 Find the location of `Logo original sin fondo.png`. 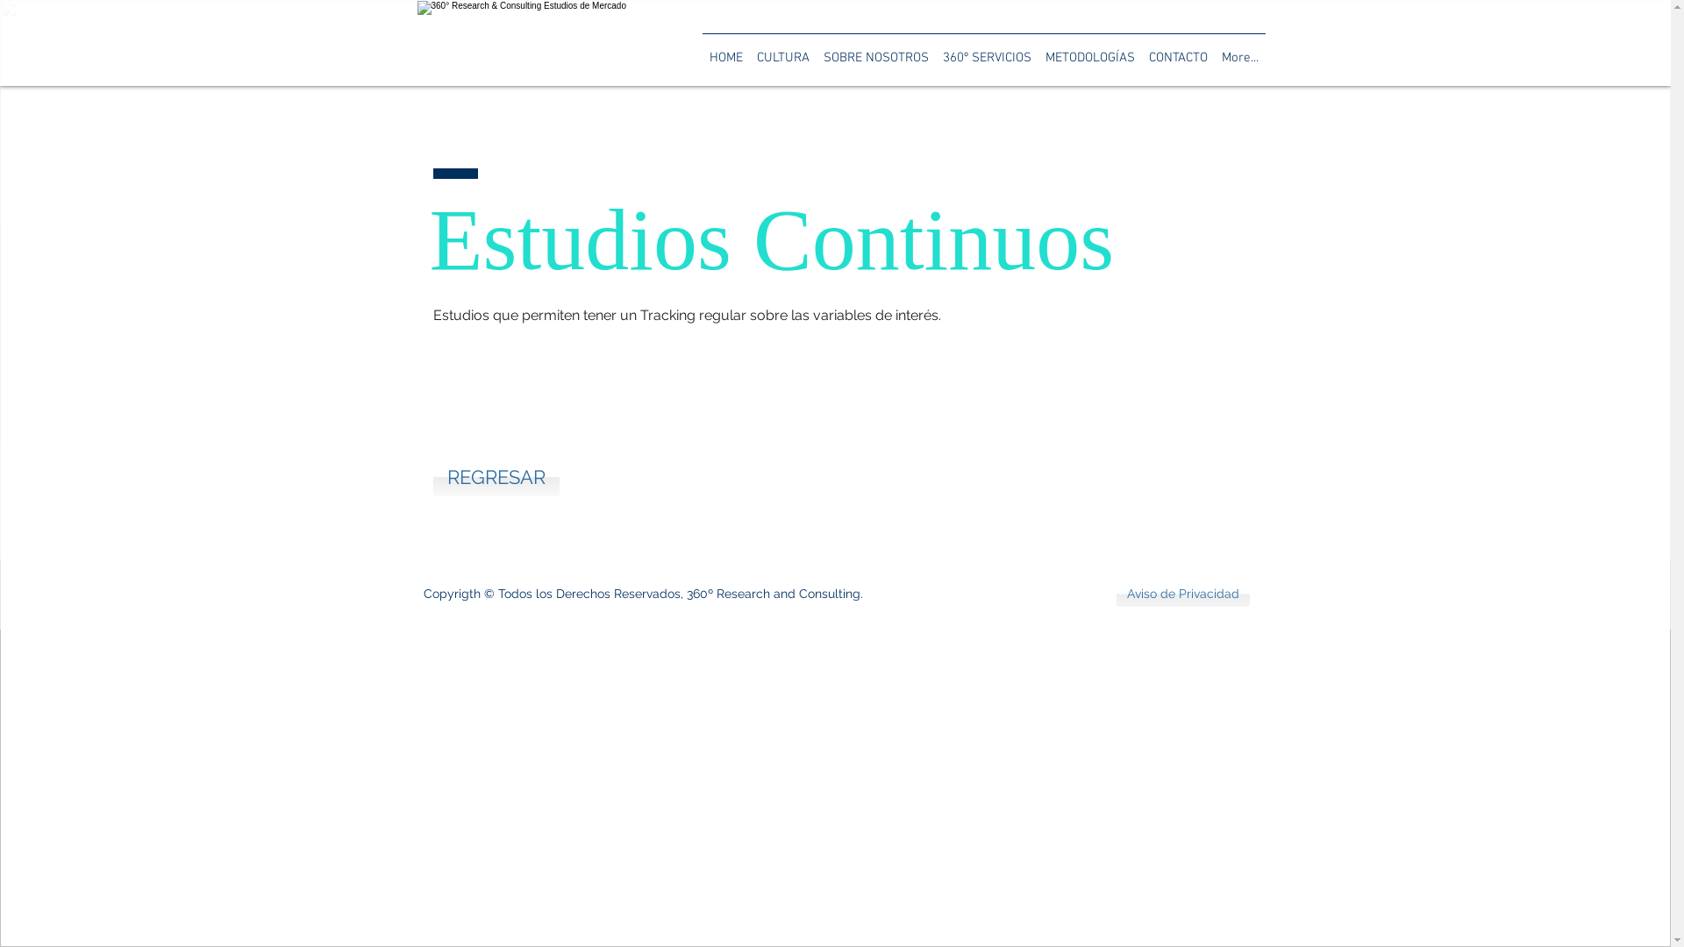

Logo original sin fondo.png is located at coordinates (555, 44).